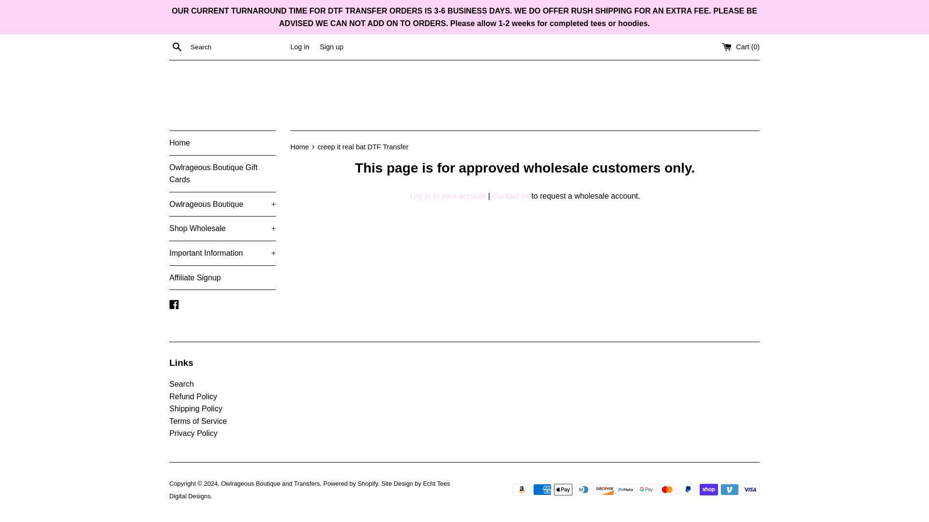  What do you see at coordinates (300, 147) in the screenshot?
I see `Back to the frontpage` at bounding box center [300, 147].